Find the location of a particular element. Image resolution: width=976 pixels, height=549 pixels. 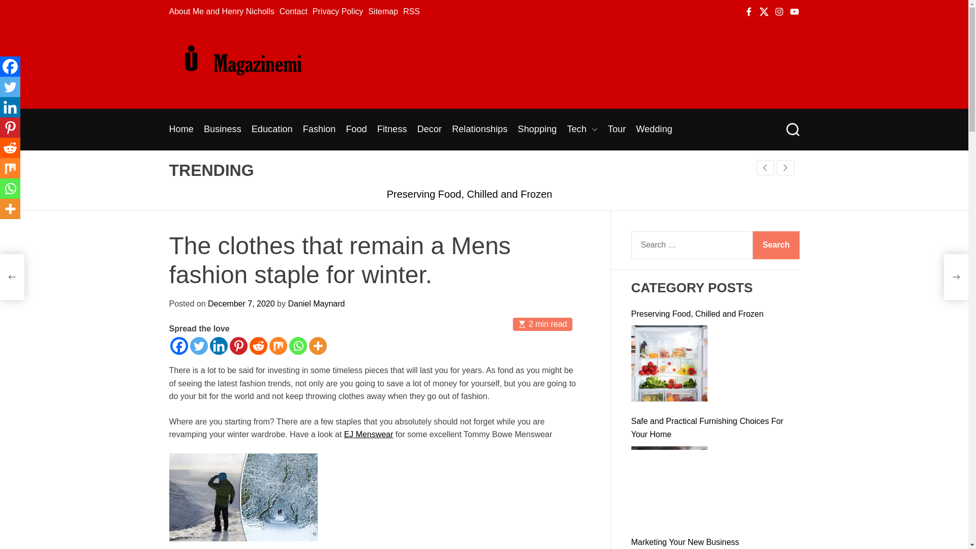

Contact is located at coordinates (293, 11).